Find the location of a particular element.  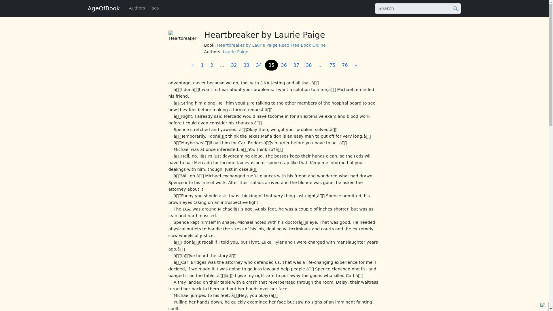

32 is located at coordinates (234, 65).